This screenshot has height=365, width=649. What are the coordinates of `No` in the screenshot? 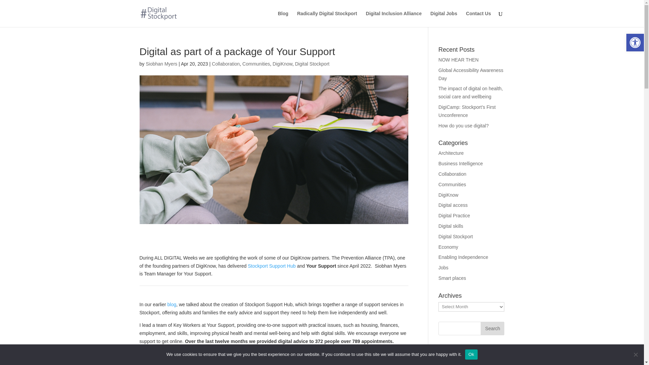 It's located at (635, 354).